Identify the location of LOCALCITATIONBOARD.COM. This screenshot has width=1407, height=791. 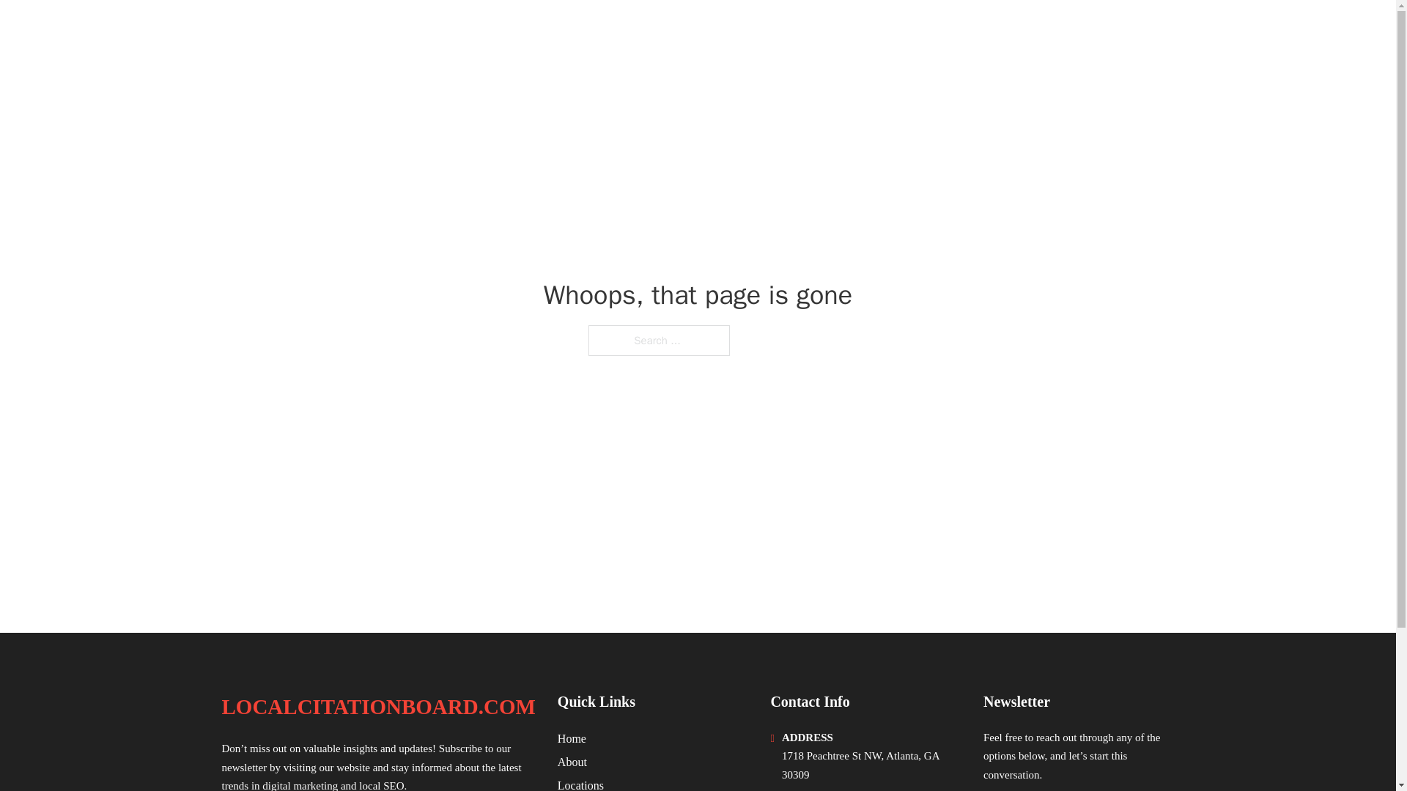
(377, 707).